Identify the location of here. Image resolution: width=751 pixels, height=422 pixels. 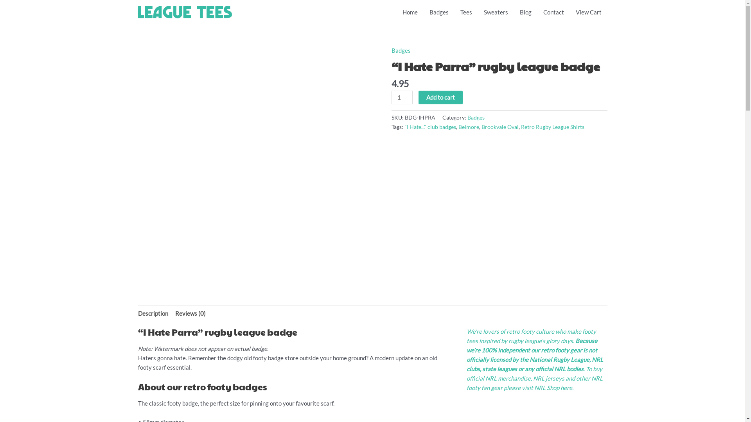
(566, 388).